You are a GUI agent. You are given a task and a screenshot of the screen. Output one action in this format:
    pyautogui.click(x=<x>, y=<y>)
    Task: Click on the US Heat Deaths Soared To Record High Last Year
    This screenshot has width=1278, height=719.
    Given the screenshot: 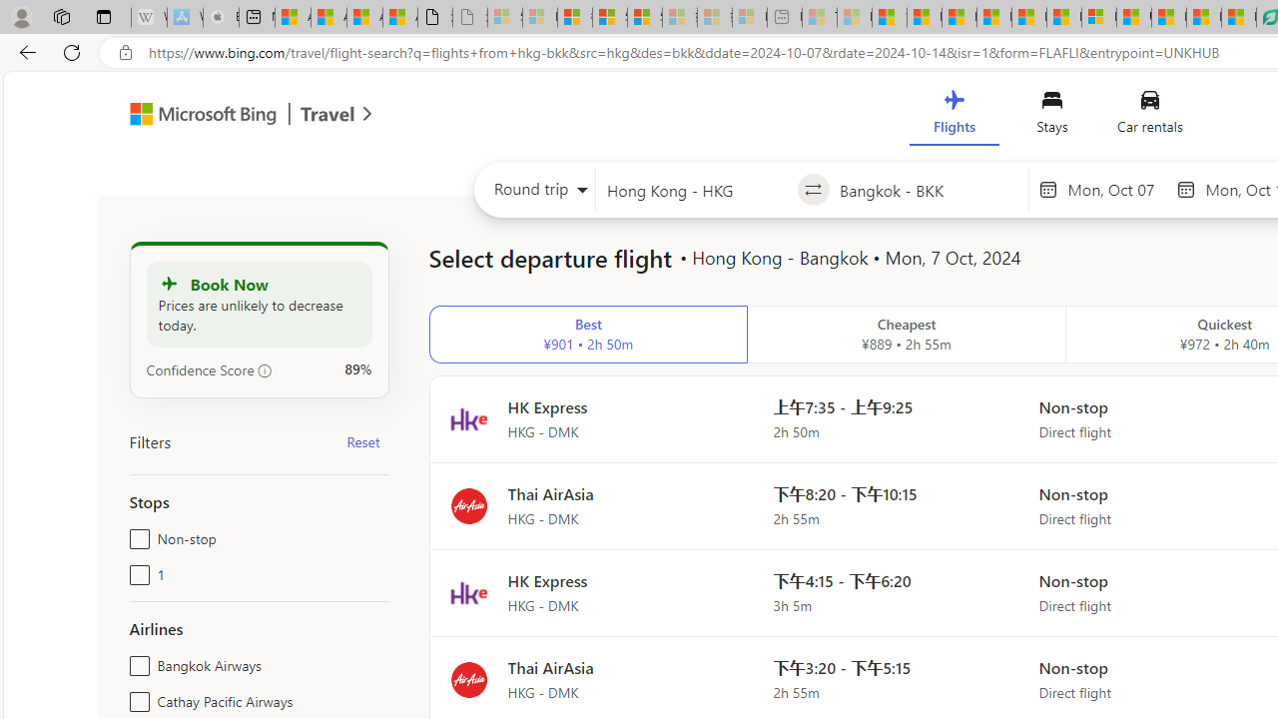 What is the action you would take?
    pyautogui.click(x=1134, y=18)
    